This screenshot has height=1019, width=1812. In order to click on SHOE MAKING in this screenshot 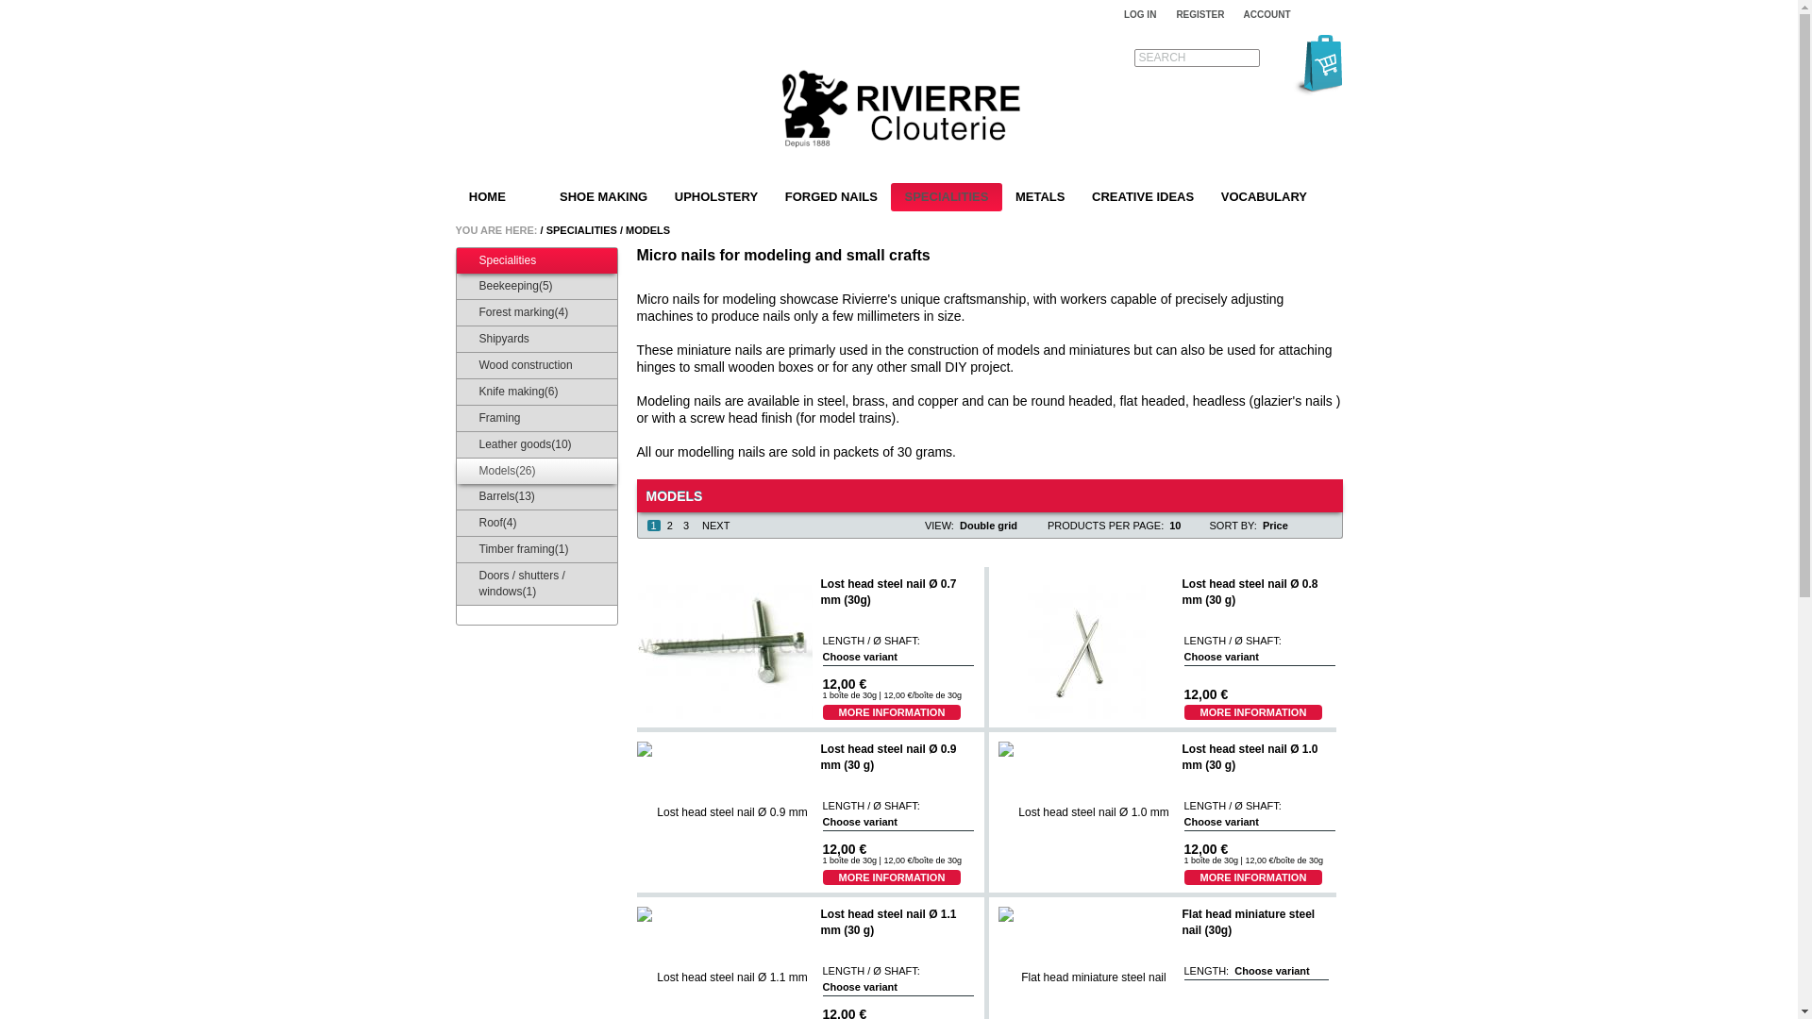, I will do `click(604, 196)`.